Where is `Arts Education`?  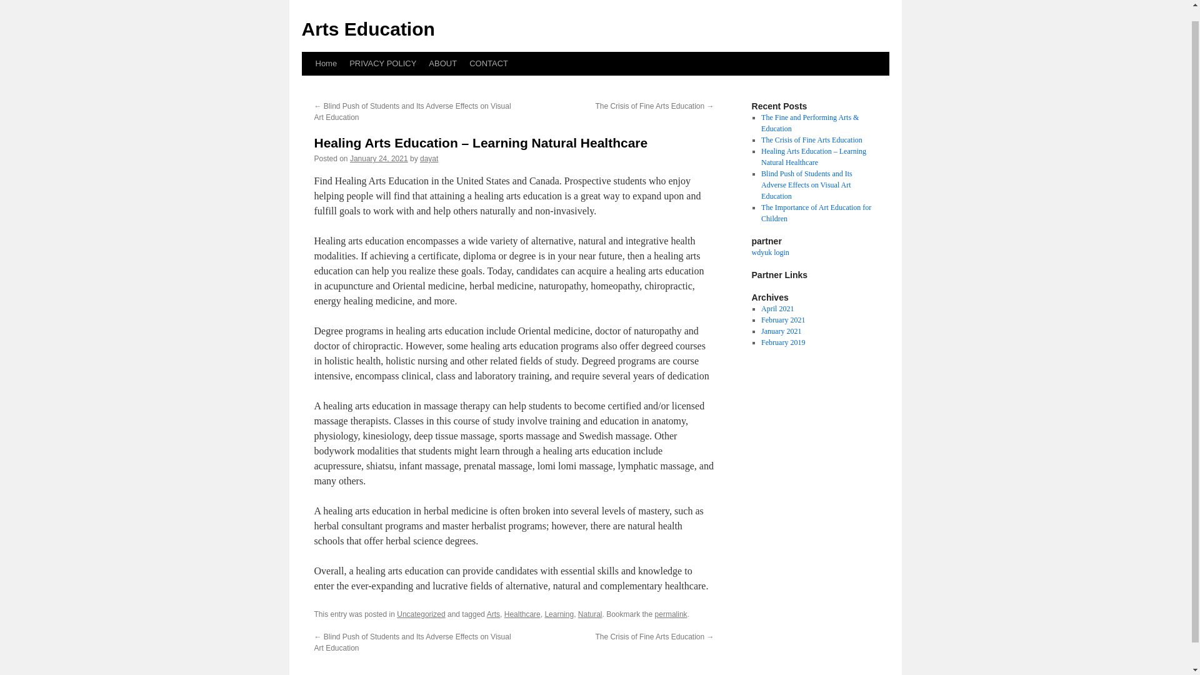
Arts Education is located at coordinates (367, 29).